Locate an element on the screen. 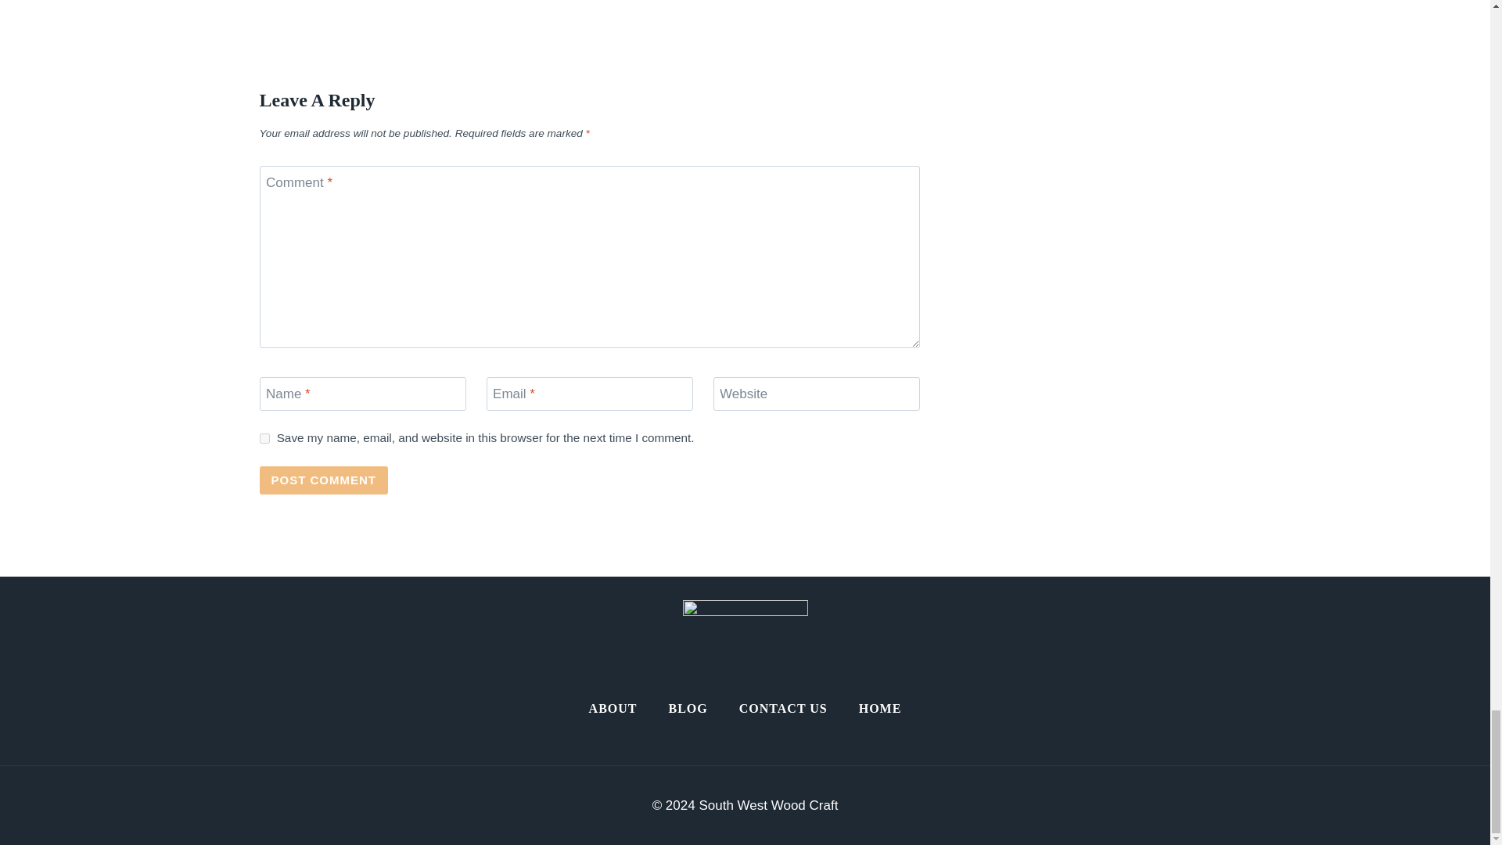 The width and height of the screenshot is (1502, 845). Post Comment is located at coordinates (324, 480).